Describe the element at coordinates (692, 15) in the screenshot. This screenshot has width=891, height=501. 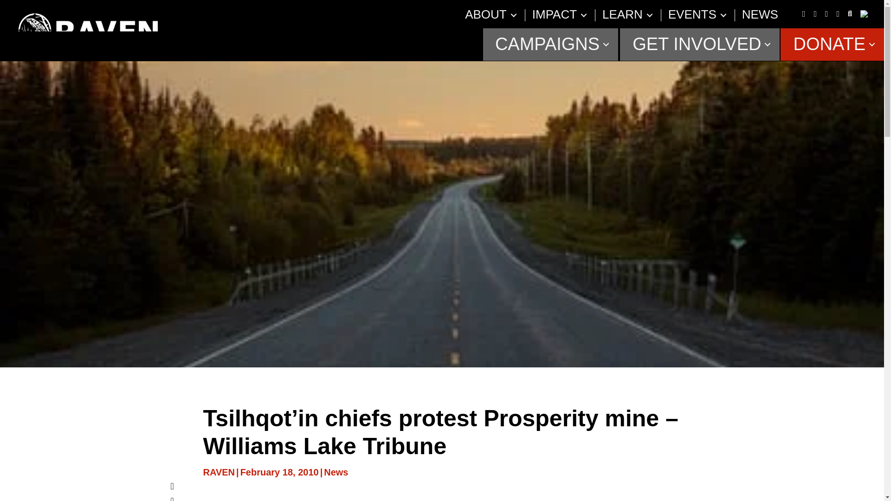
I see `EVENTS` at that location.